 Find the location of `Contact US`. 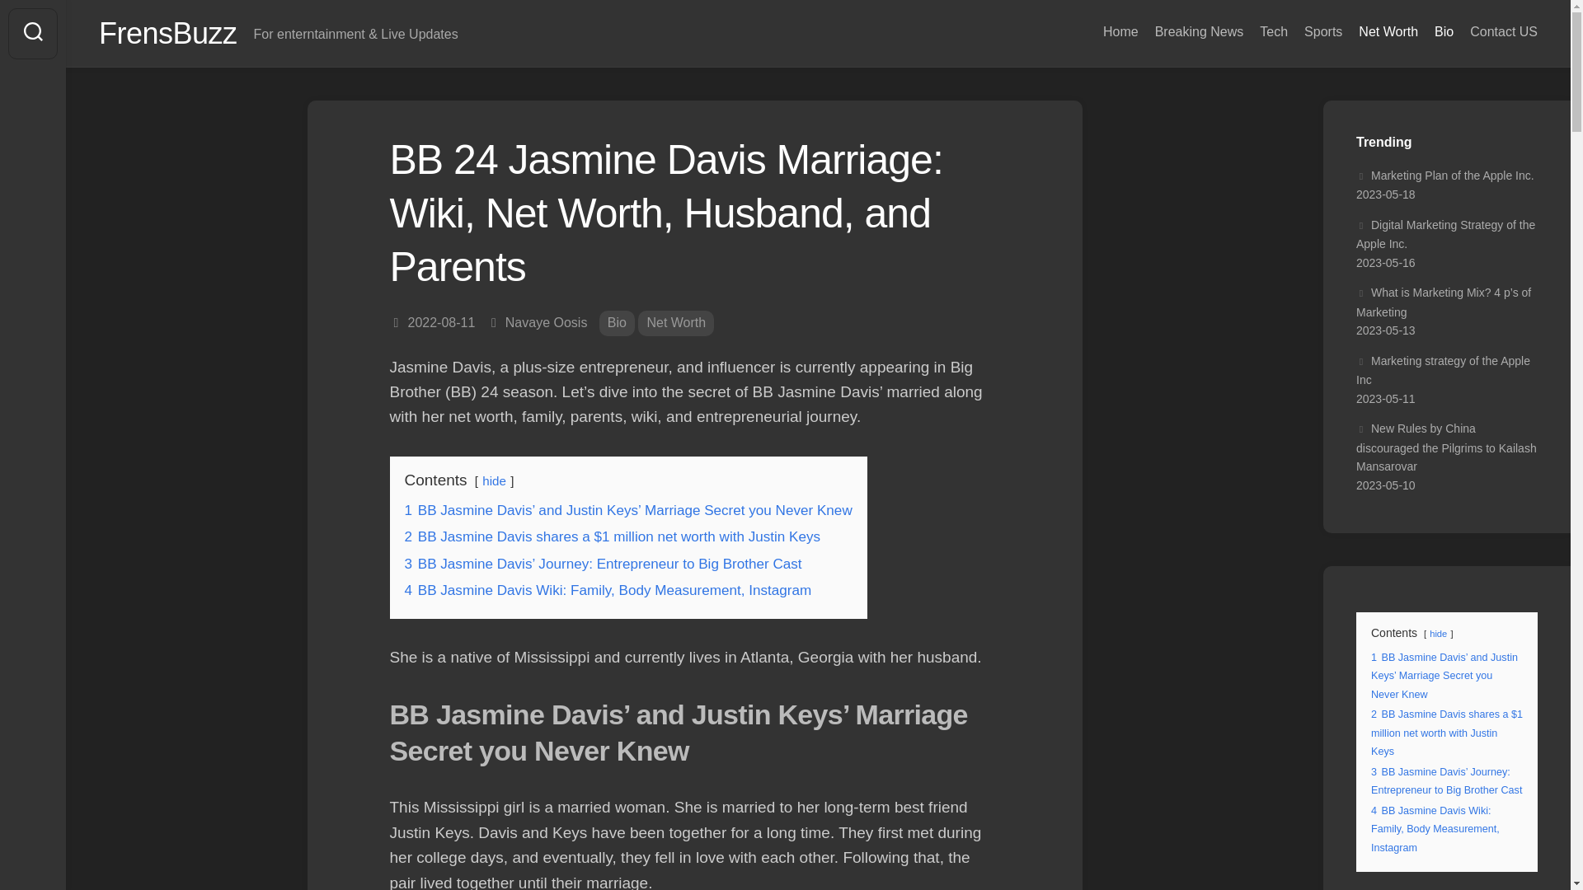

Contact US is located at coordinates (1504, 31).